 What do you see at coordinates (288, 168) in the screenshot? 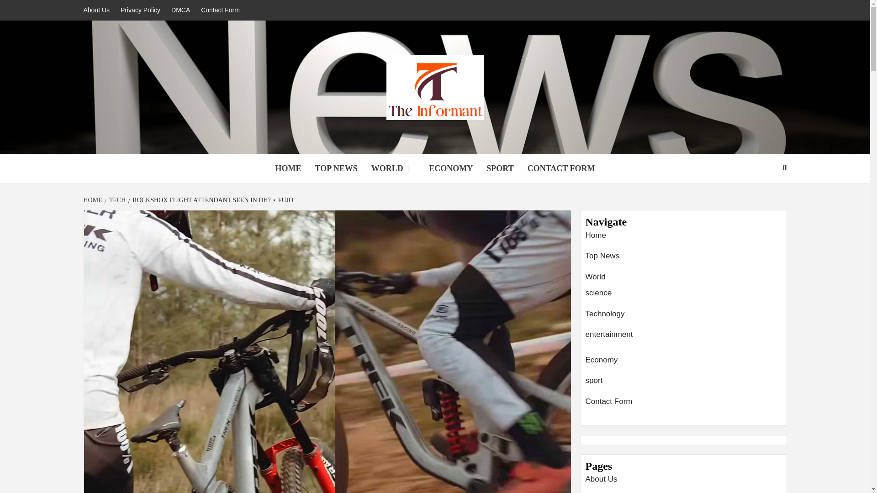
I see `HOME` at bounding box center [288, 168].